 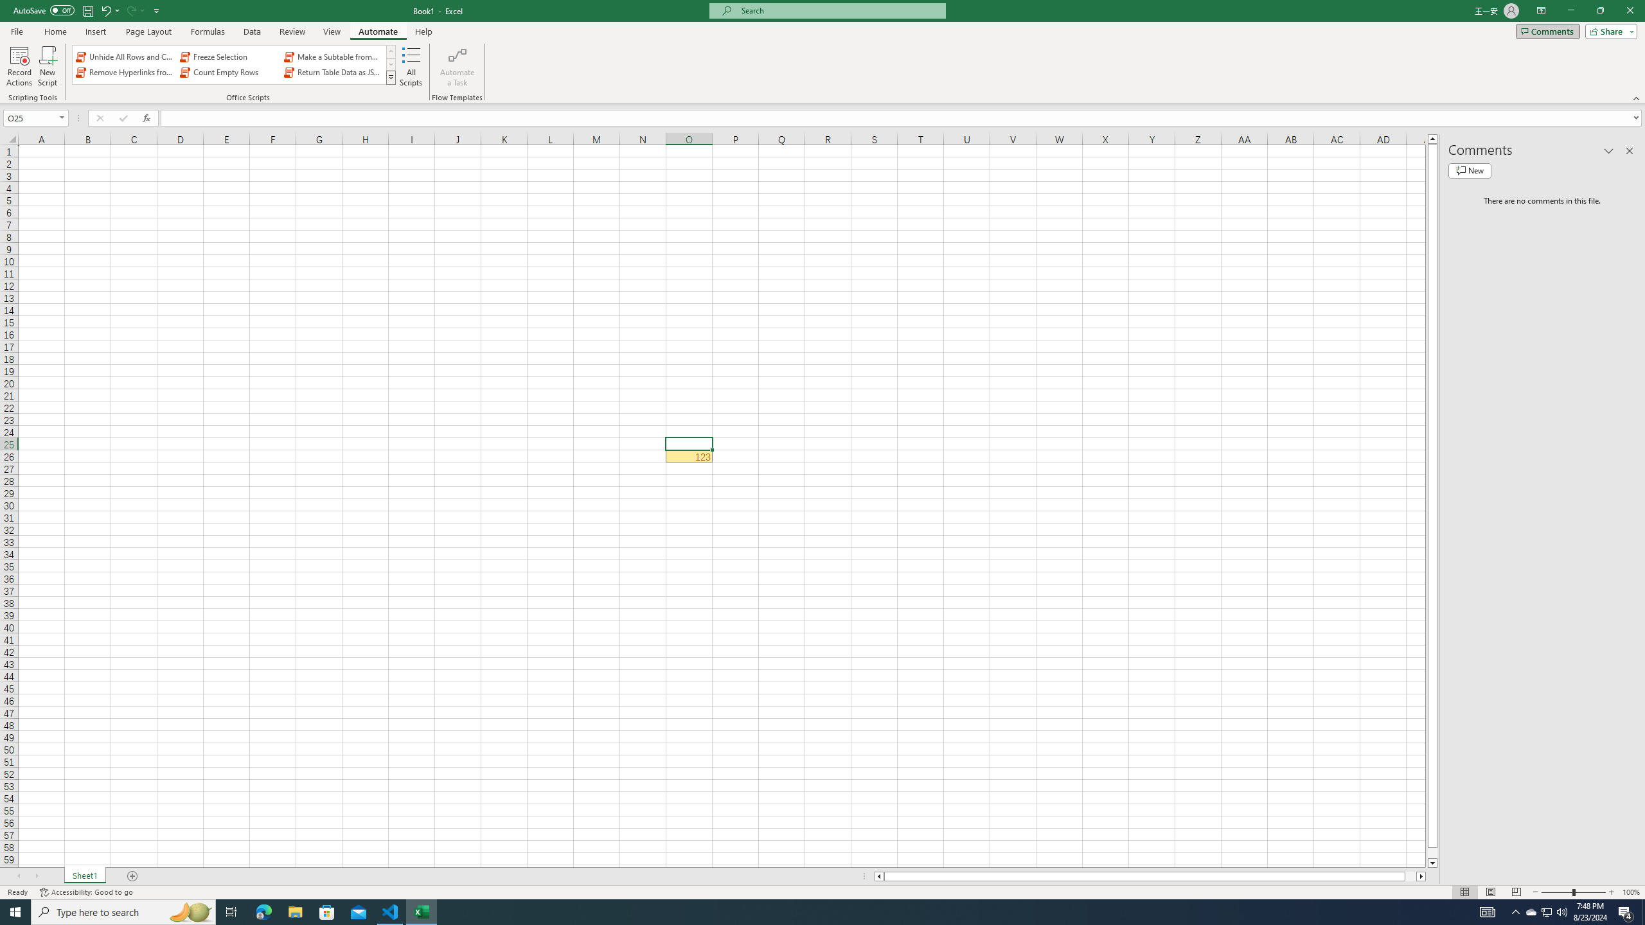 What do you see at coordinates (411, 66) in the screenshot?
I see `All Scripts` at bounding box center [411, 66].